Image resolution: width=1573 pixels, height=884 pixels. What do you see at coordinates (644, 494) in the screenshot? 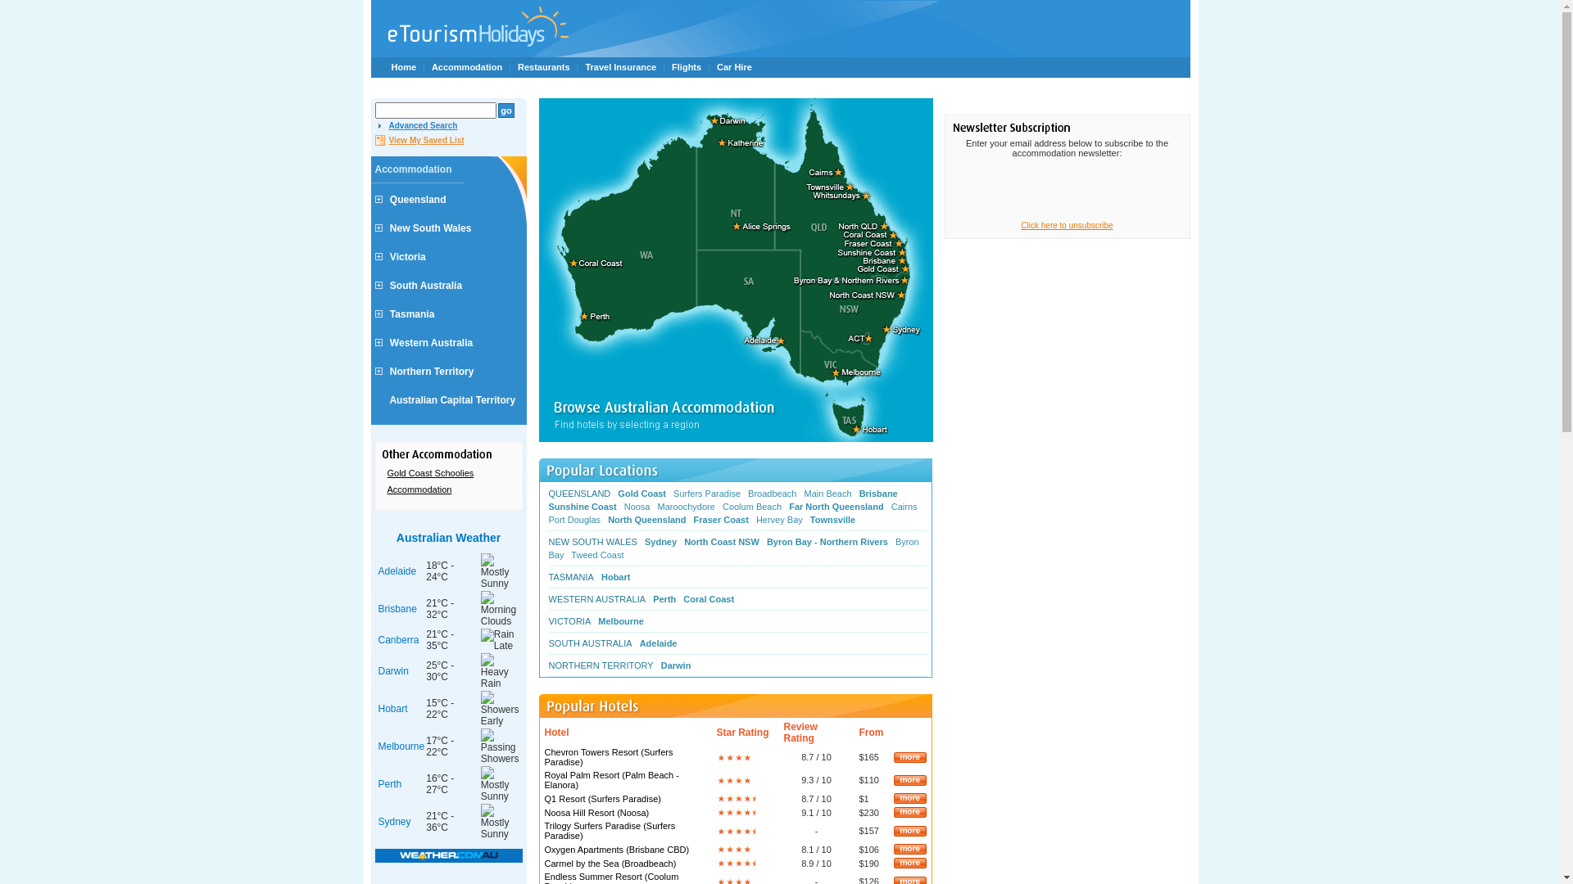
I see `Gold Coast` at bounding box center [644, 494].